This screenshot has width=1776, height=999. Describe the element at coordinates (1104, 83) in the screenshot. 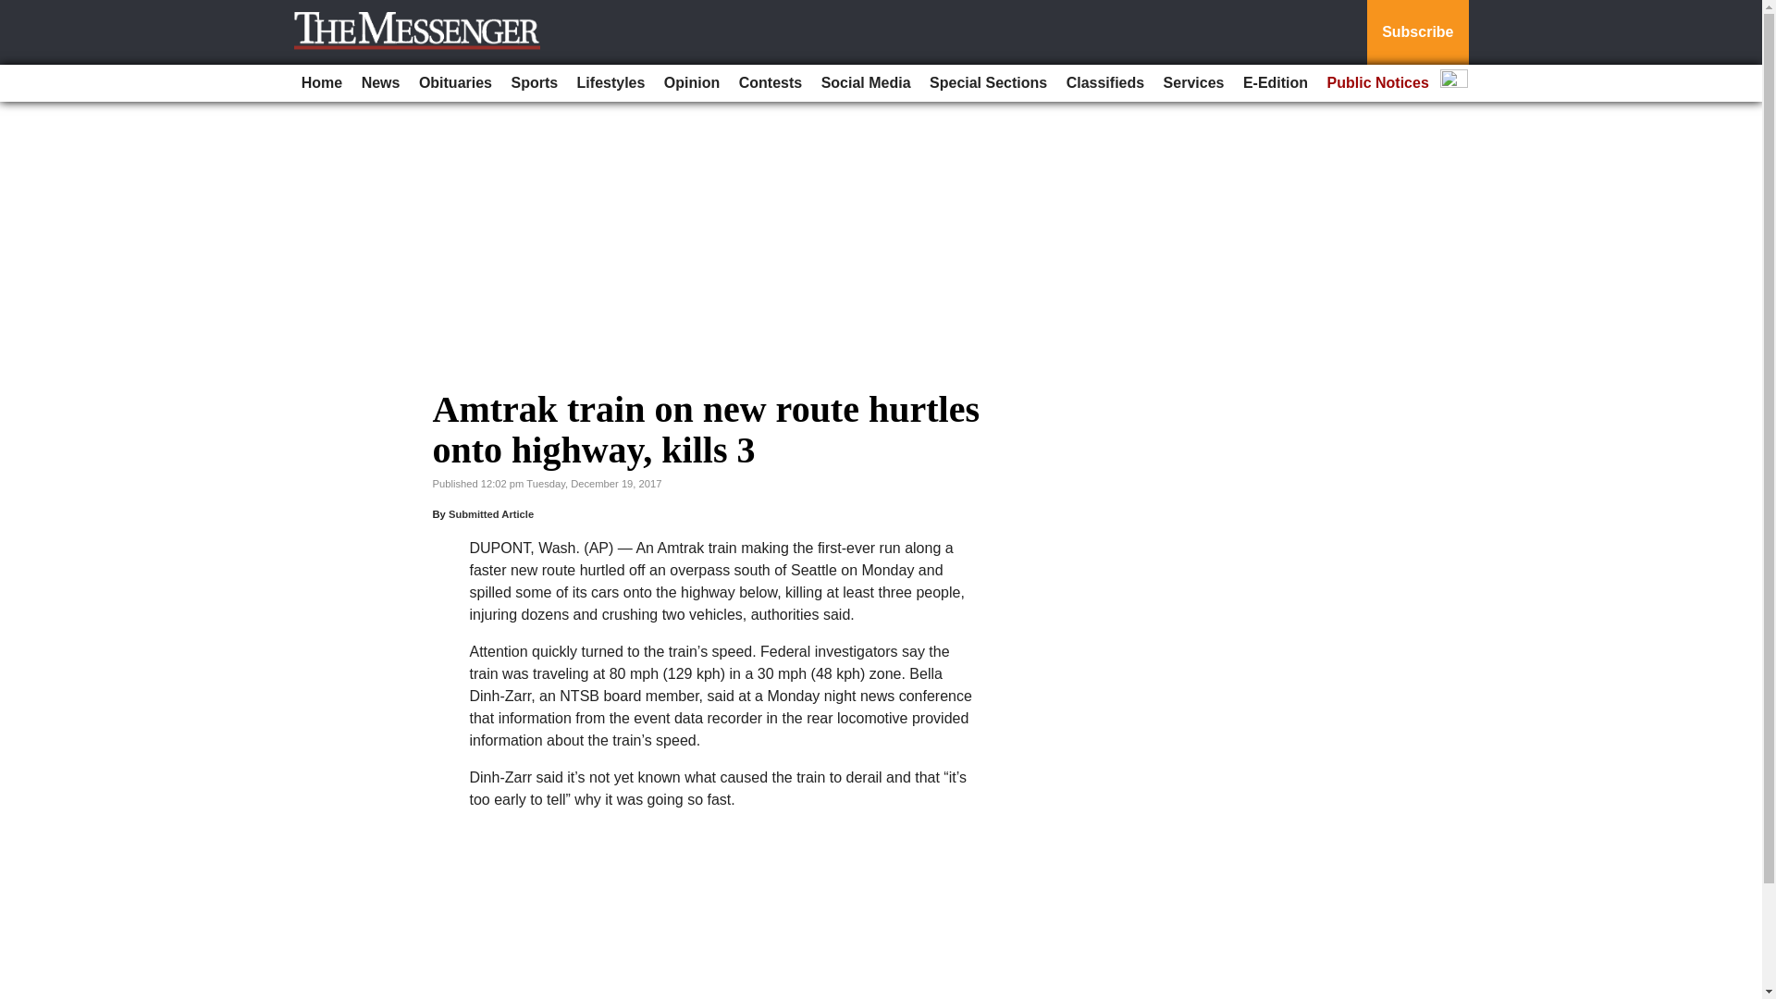

I see `Classifieds` at that location.